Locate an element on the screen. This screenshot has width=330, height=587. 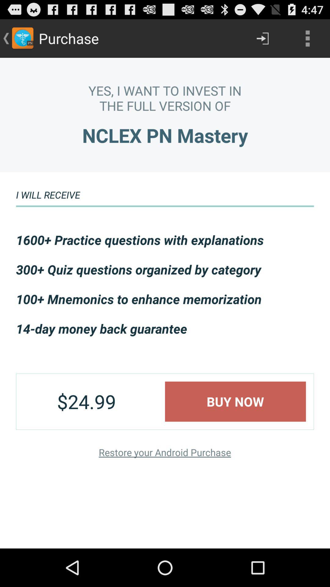
click the buy now is located at coordinates (235, 401).